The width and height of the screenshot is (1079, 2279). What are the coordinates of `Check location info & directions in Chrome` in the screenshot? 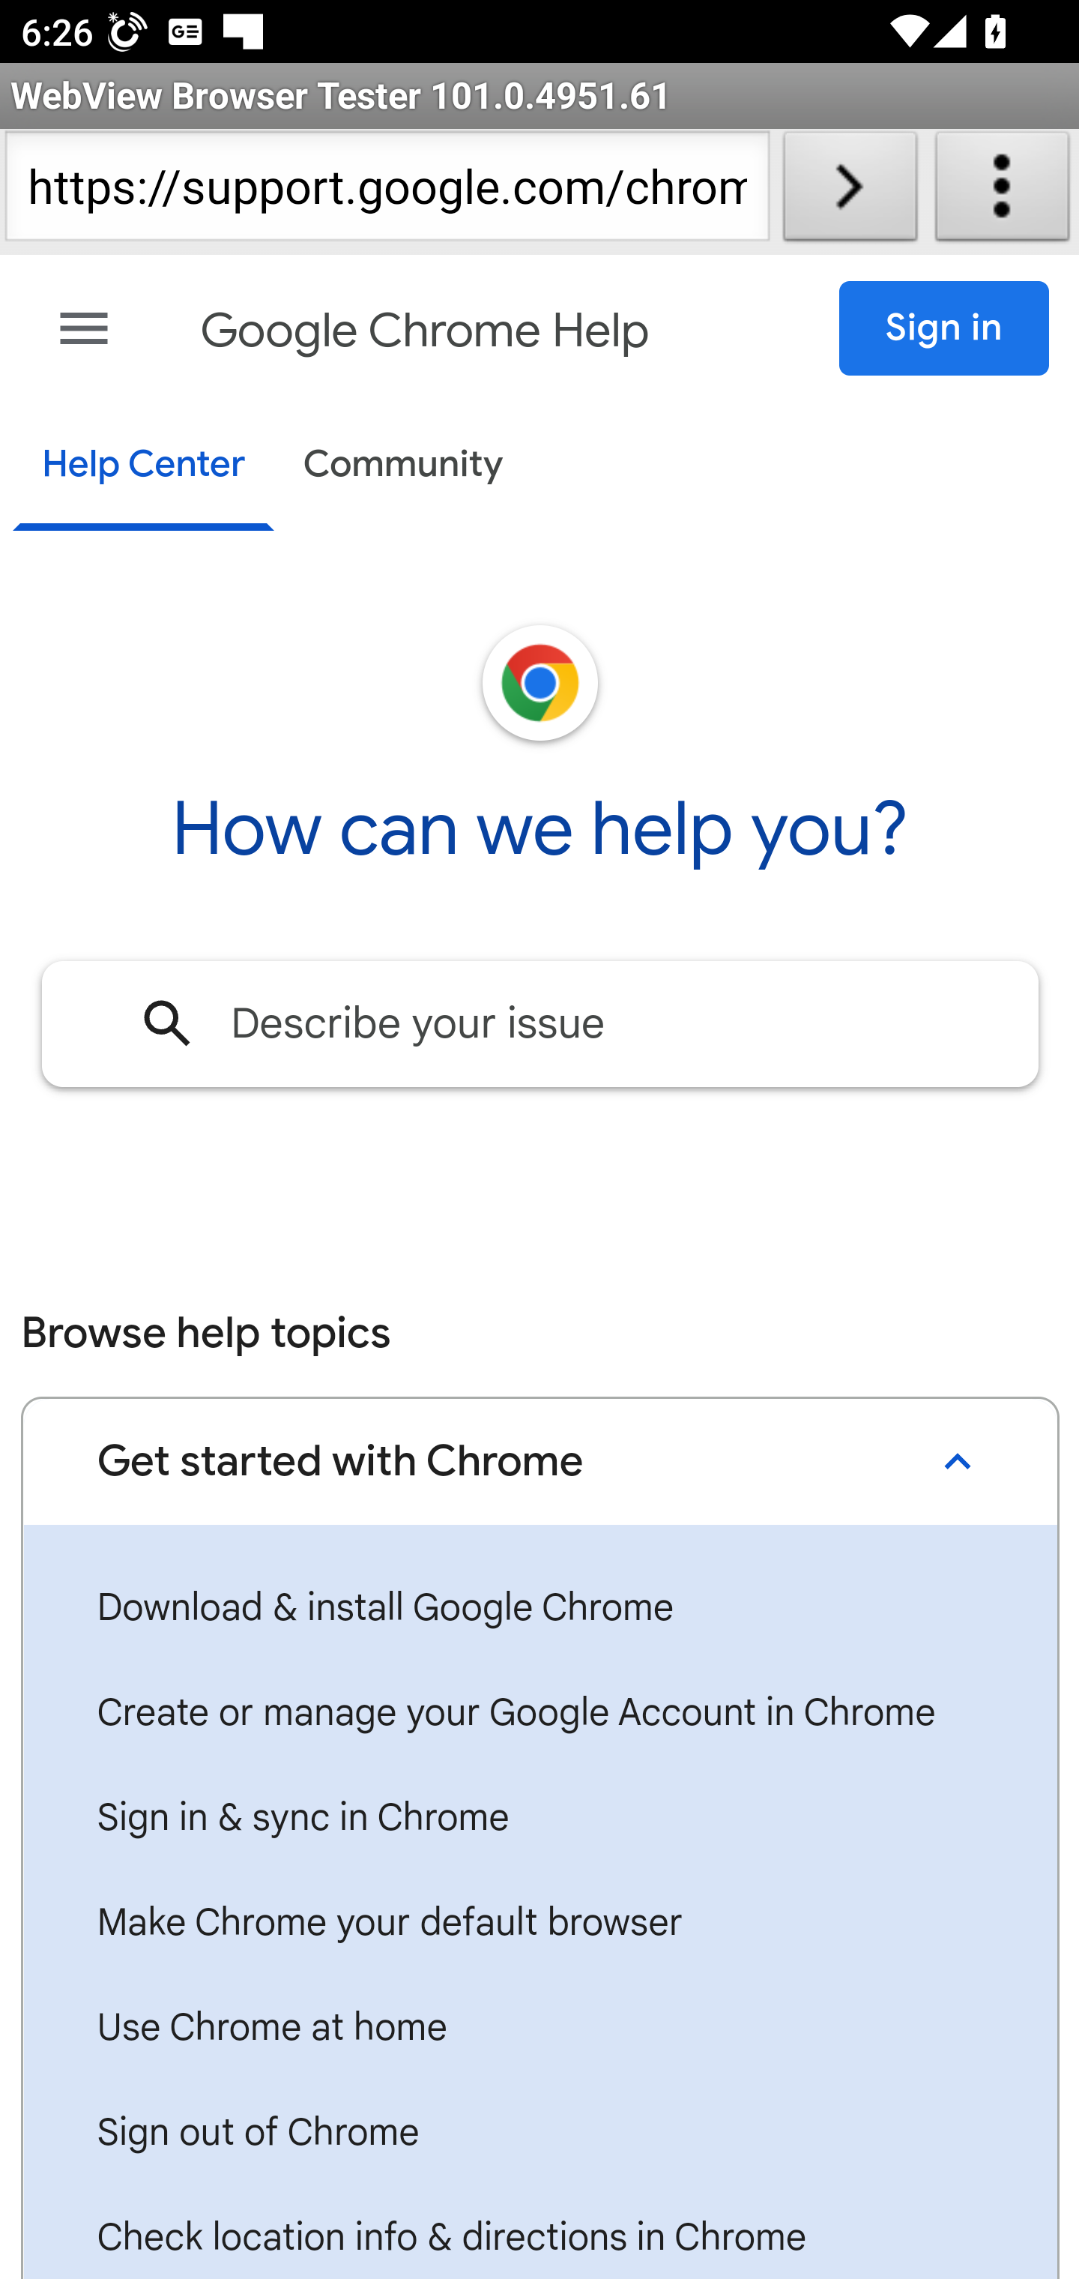 It's located at (539, 2233).